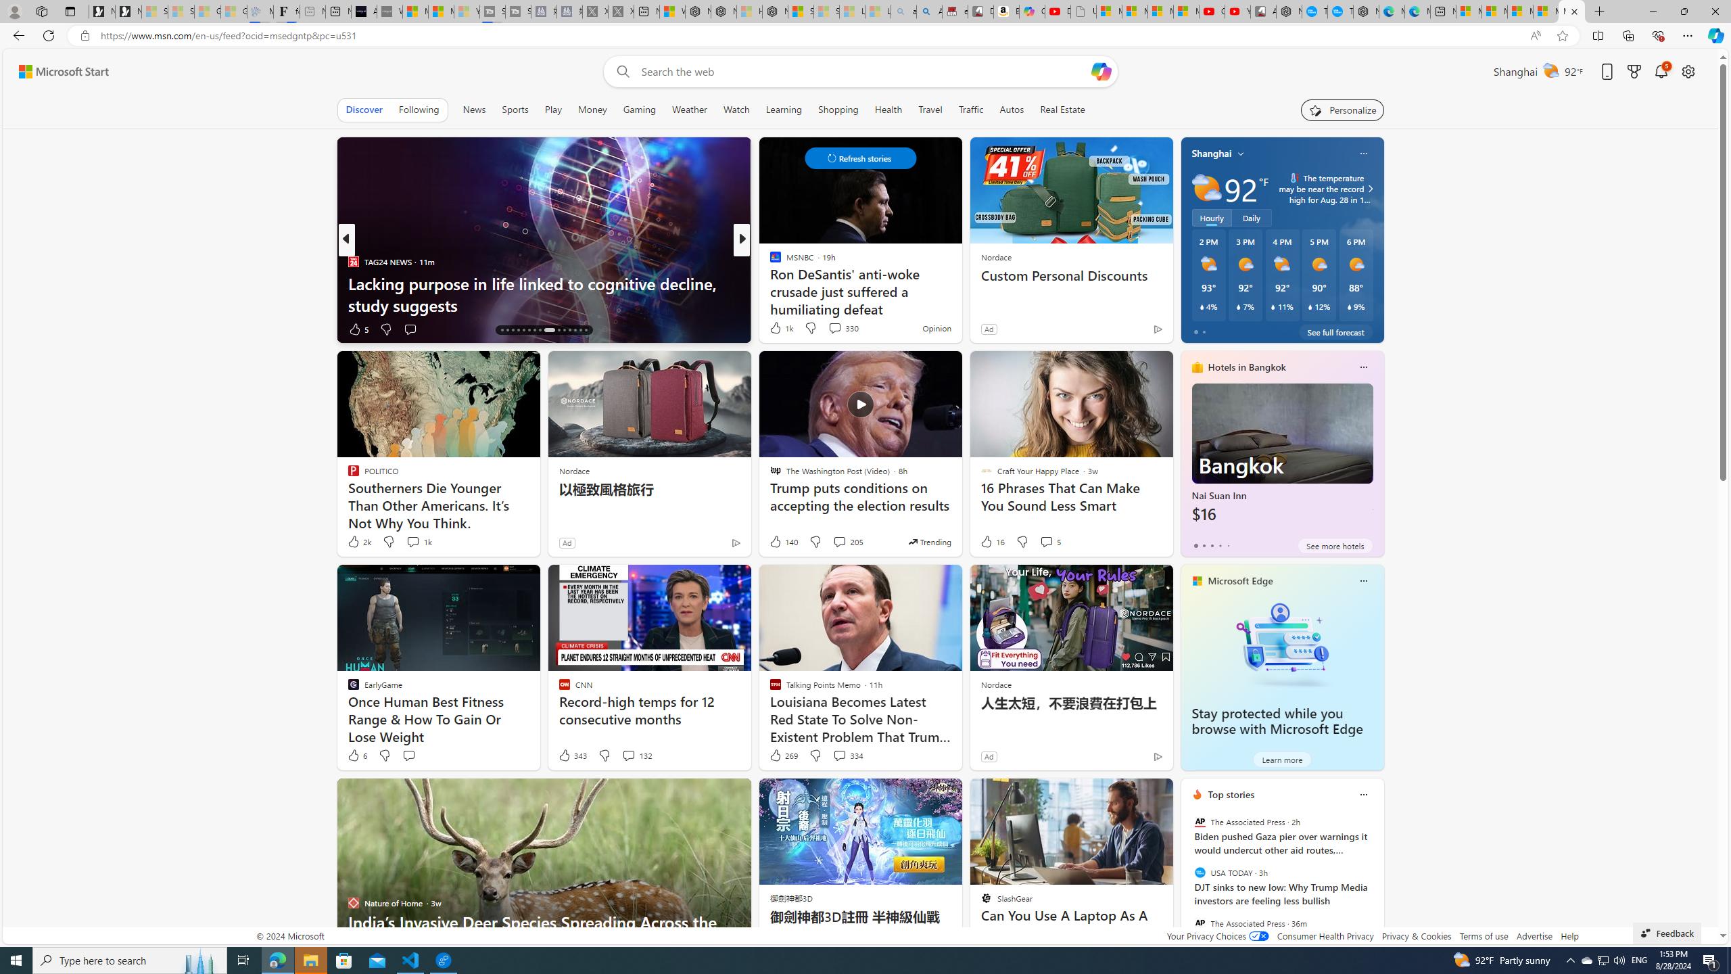  What do you see at coordinates (769, 261) in the screenshot?
I see `ABC News` at bounding box center [769, 261].